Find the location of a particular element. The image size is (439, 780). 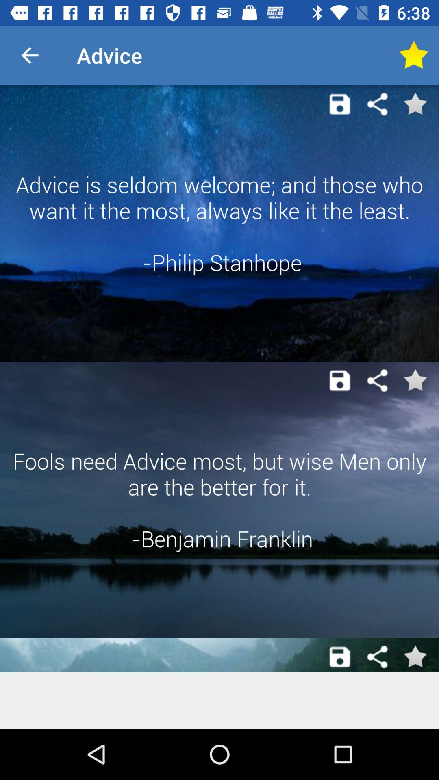

swipe until advice is seldom is located at coordinates (219, 223).